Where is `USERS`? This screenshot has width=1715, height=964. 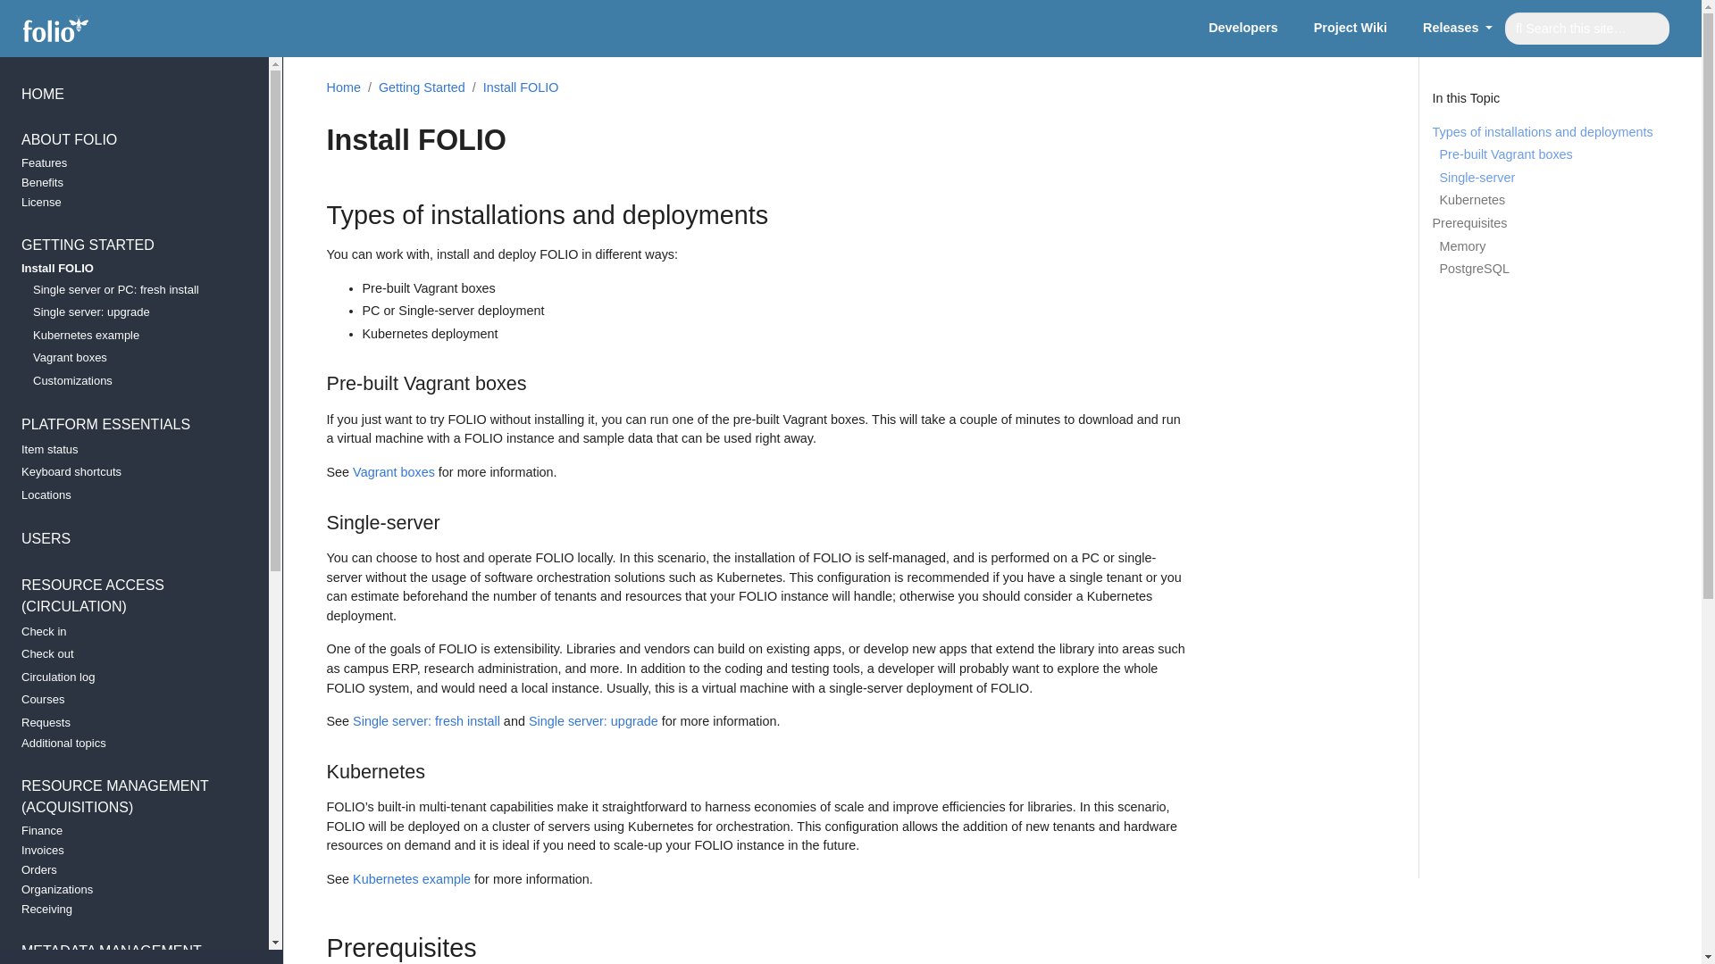 USERS is located at coordinates (127, 205).